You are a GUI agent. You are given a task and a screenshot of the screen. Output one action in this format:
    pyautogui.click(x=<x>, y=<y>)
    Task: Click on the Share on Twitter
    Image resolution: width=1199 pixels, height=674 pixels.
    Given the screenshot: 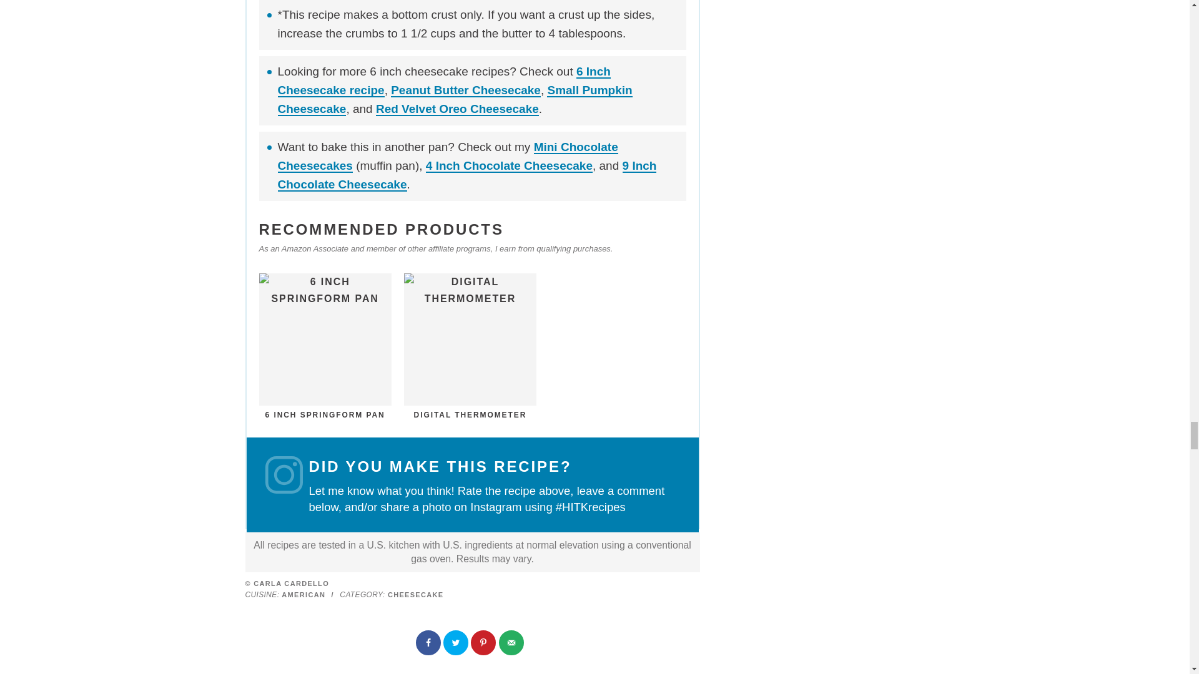 What is the action you would take?
    pyautogui.click(x=457, y=643)
    